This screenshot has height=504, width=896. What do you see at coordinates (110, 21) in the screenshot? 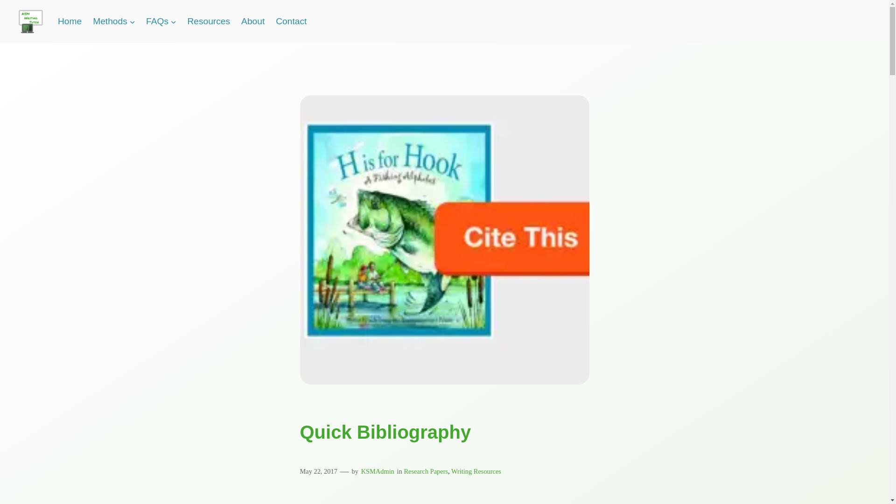
I see `Methods` at bounding box center [110, 21].